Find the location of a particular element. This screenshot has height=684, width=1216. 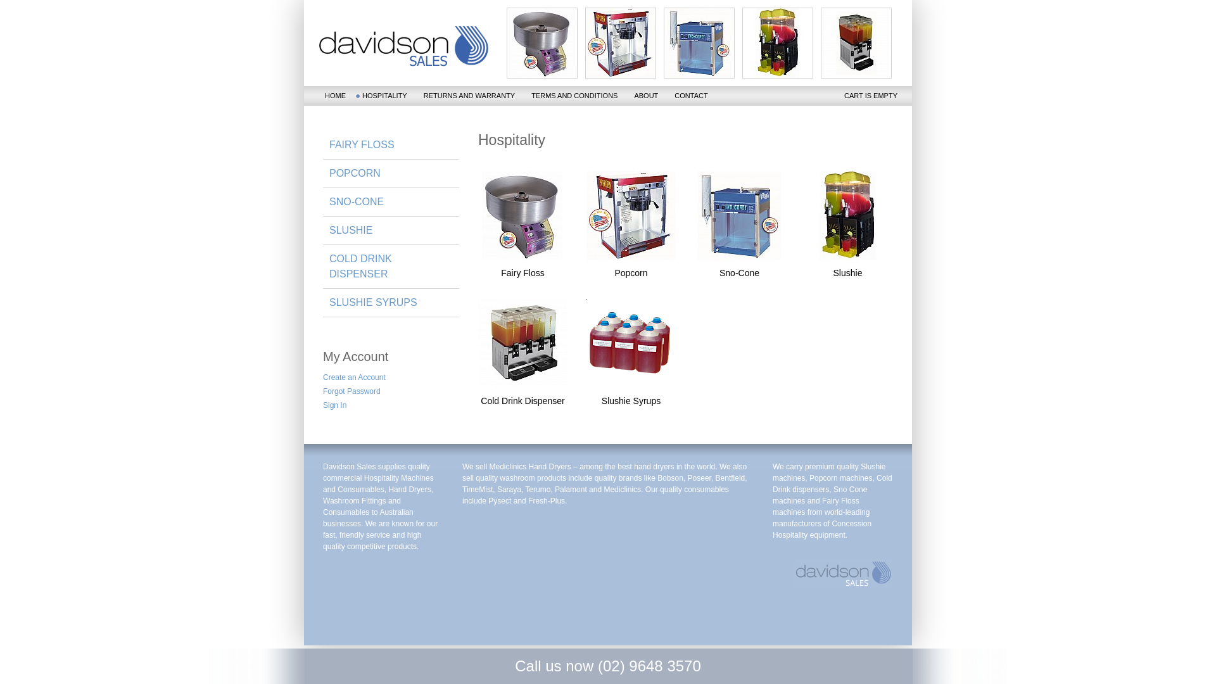

SLUSHIE is located at coordinates (391, 231).